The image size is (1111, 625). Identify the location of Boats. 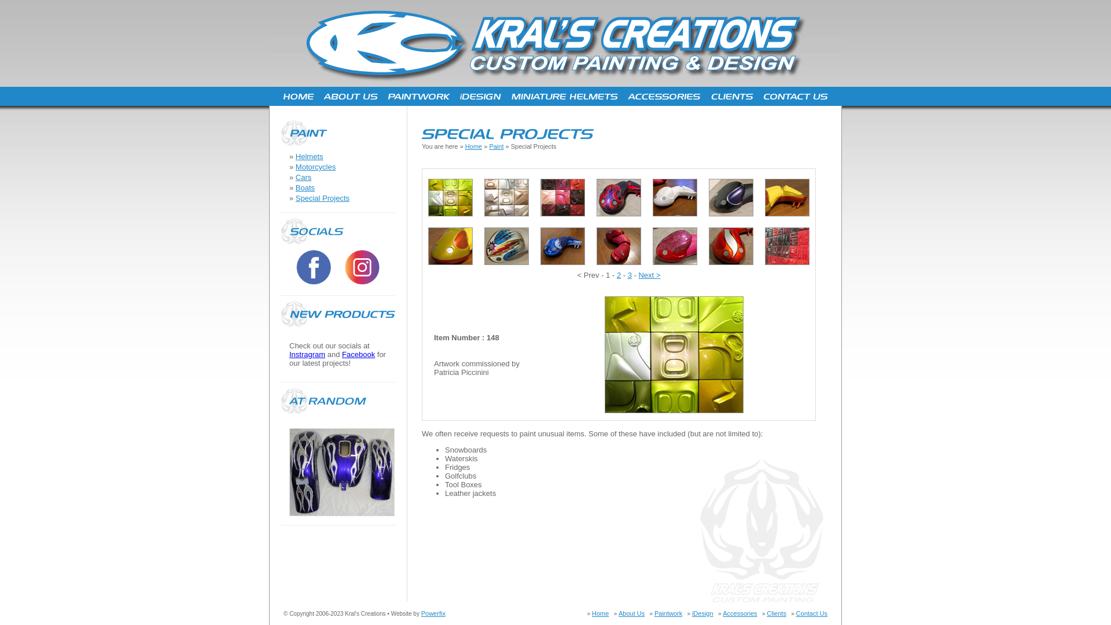
(306, 187).